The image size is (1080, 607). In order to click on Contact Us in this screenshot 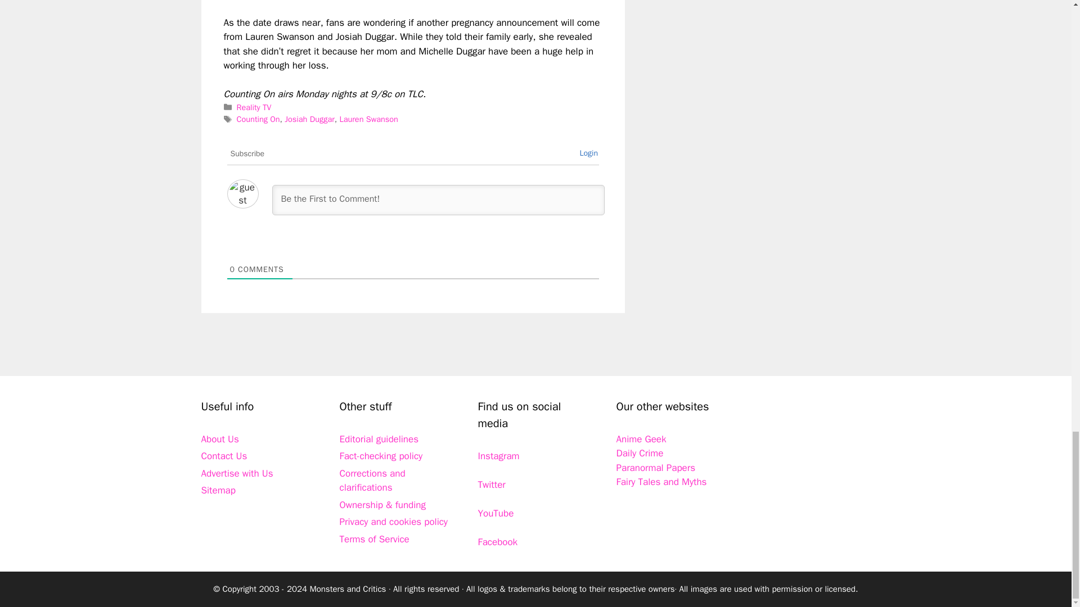, I will do `click(224, 456)`.